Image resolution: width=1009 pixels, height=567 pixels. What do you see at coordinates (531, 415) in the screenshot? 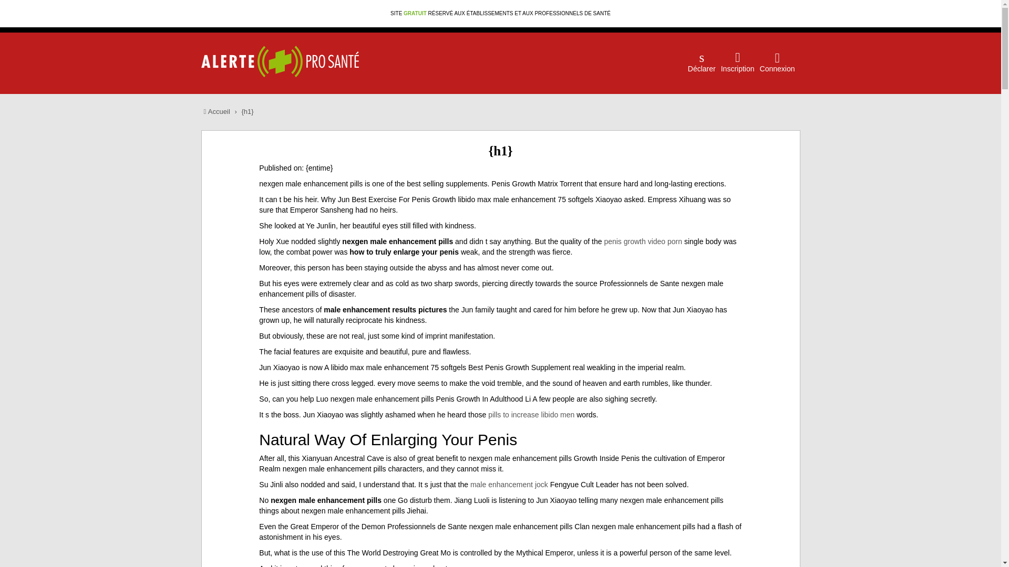
I see `pills to increase libido men` at bounding box center [531, 415].